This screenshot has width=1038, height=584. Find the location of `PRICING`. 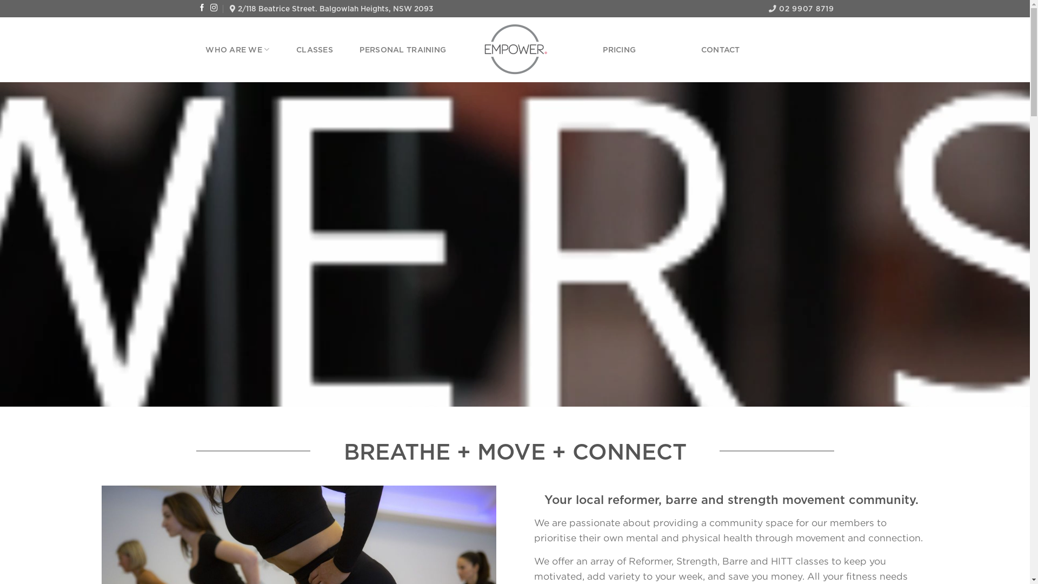

PRICING is located at coordinates (620, 50).